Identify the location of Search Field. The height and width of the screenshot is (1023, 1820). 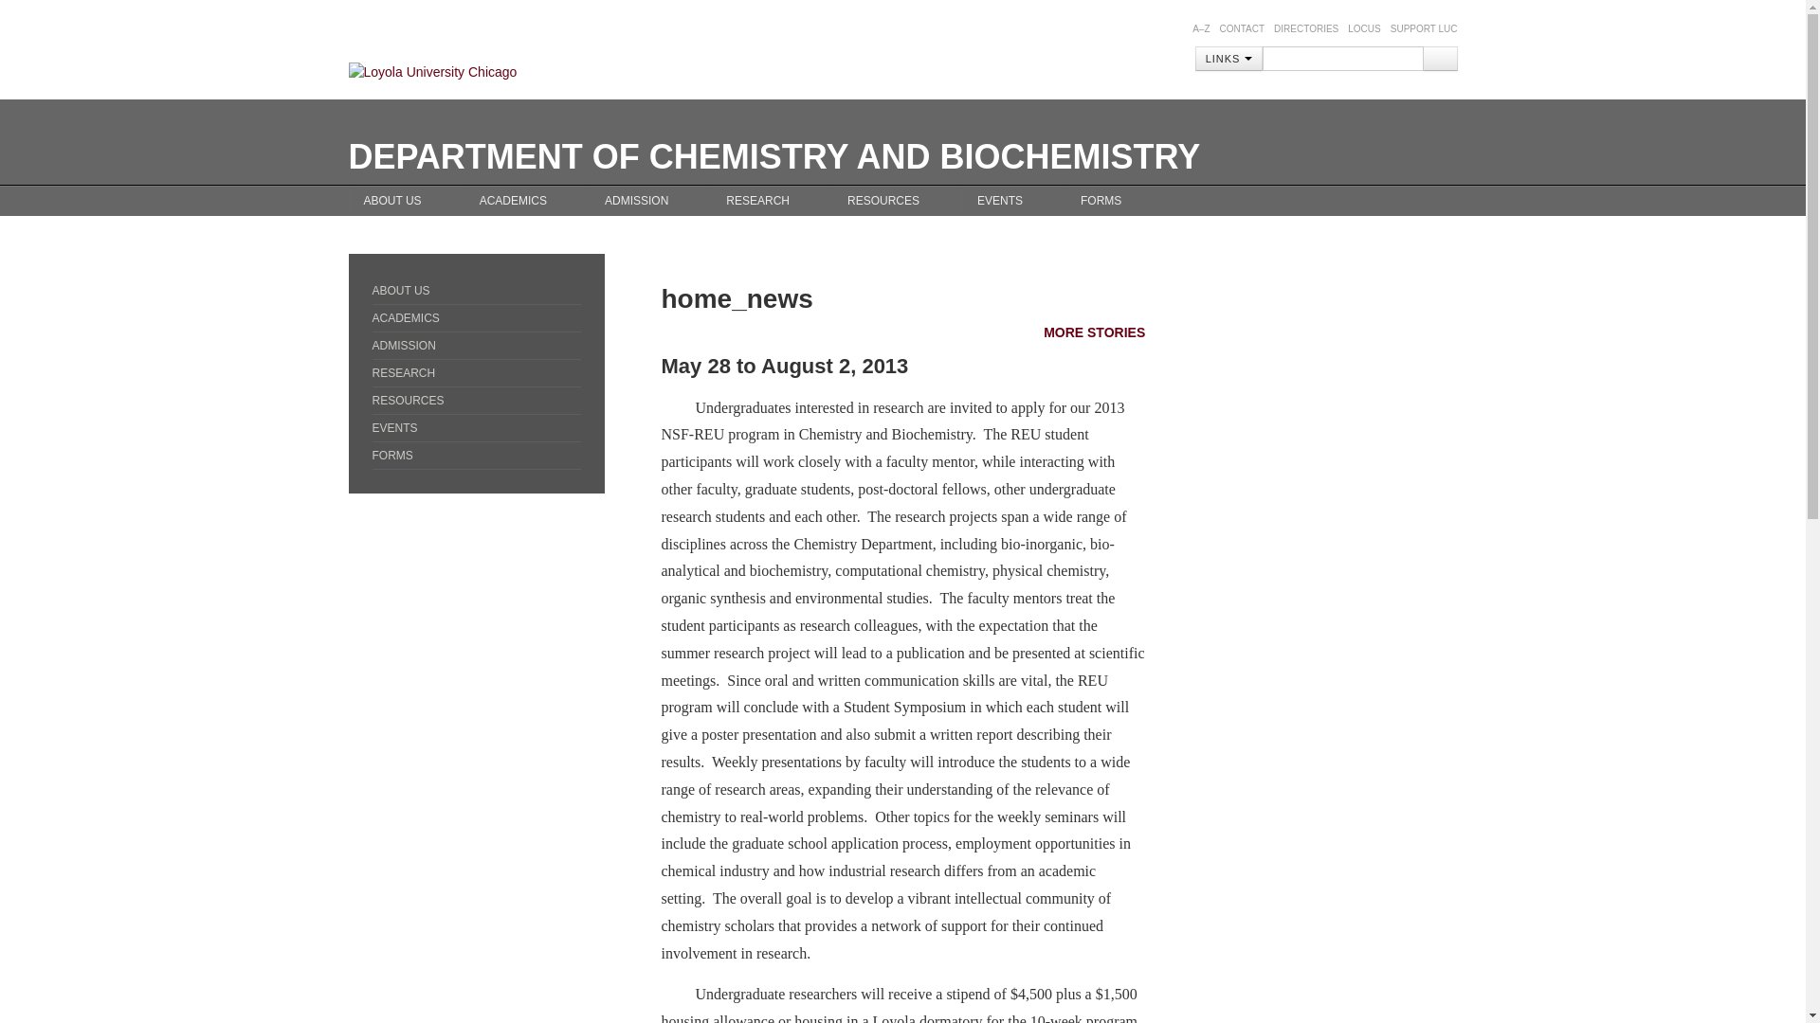
(1342, 58).